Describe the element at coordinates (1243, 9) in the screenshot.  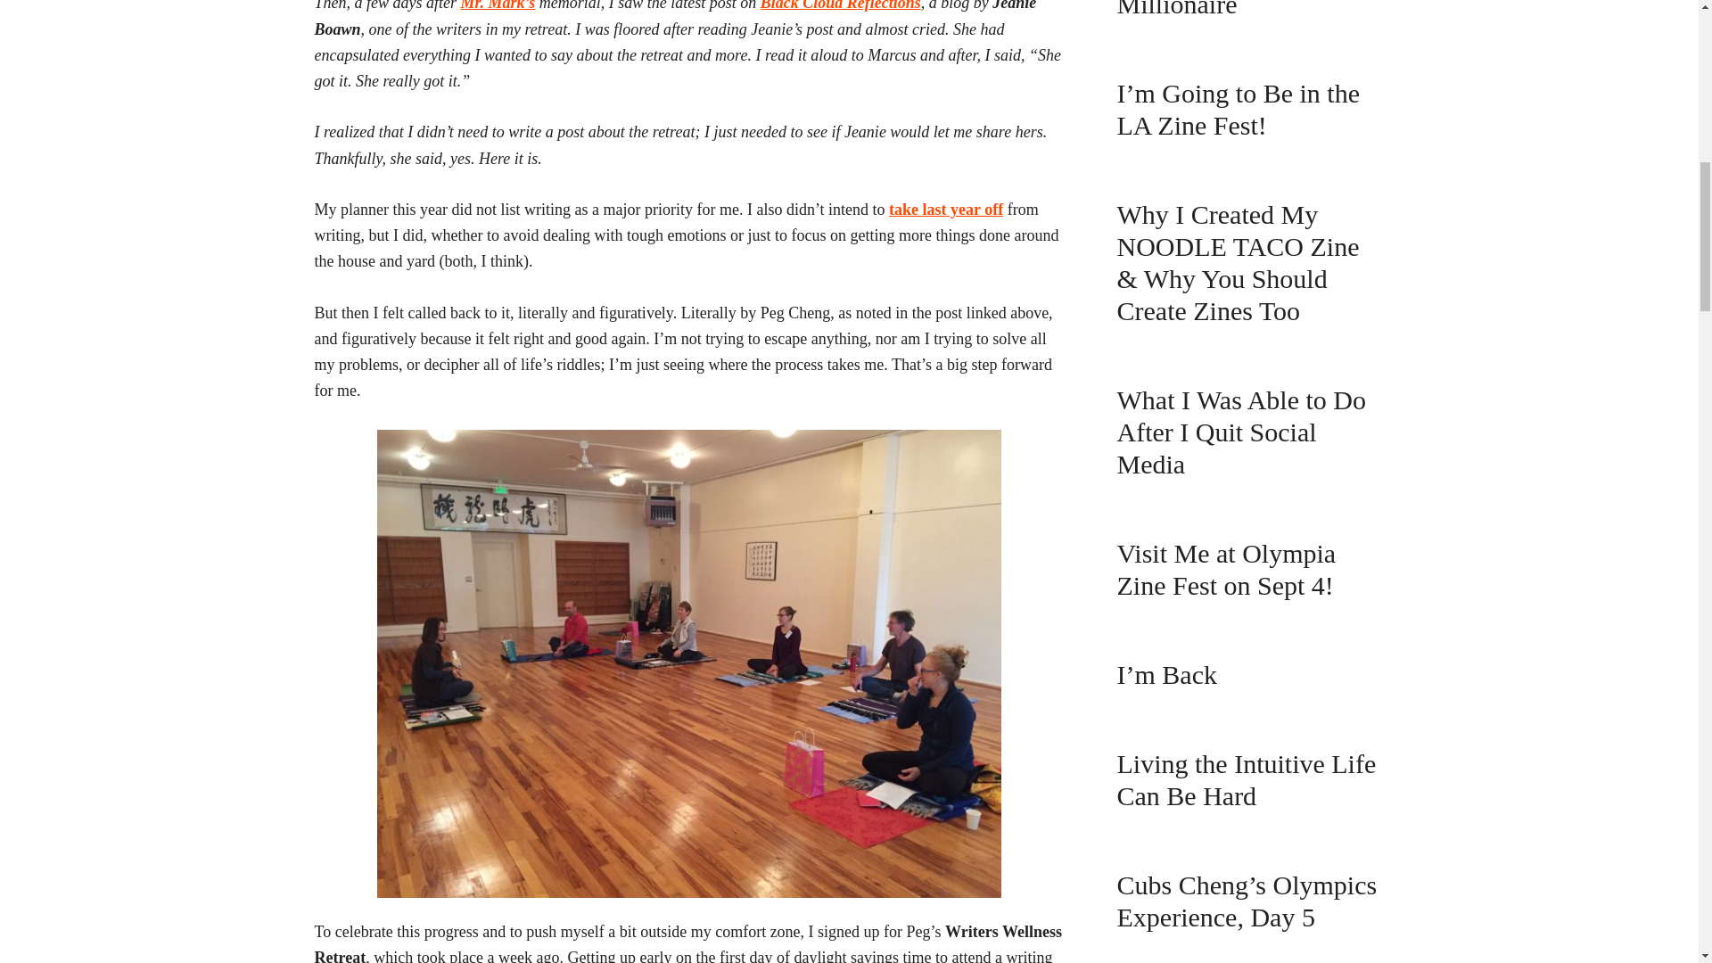
I see `How a Blue Butterfly Helped Me Write Rebel Millionaire` at that location.